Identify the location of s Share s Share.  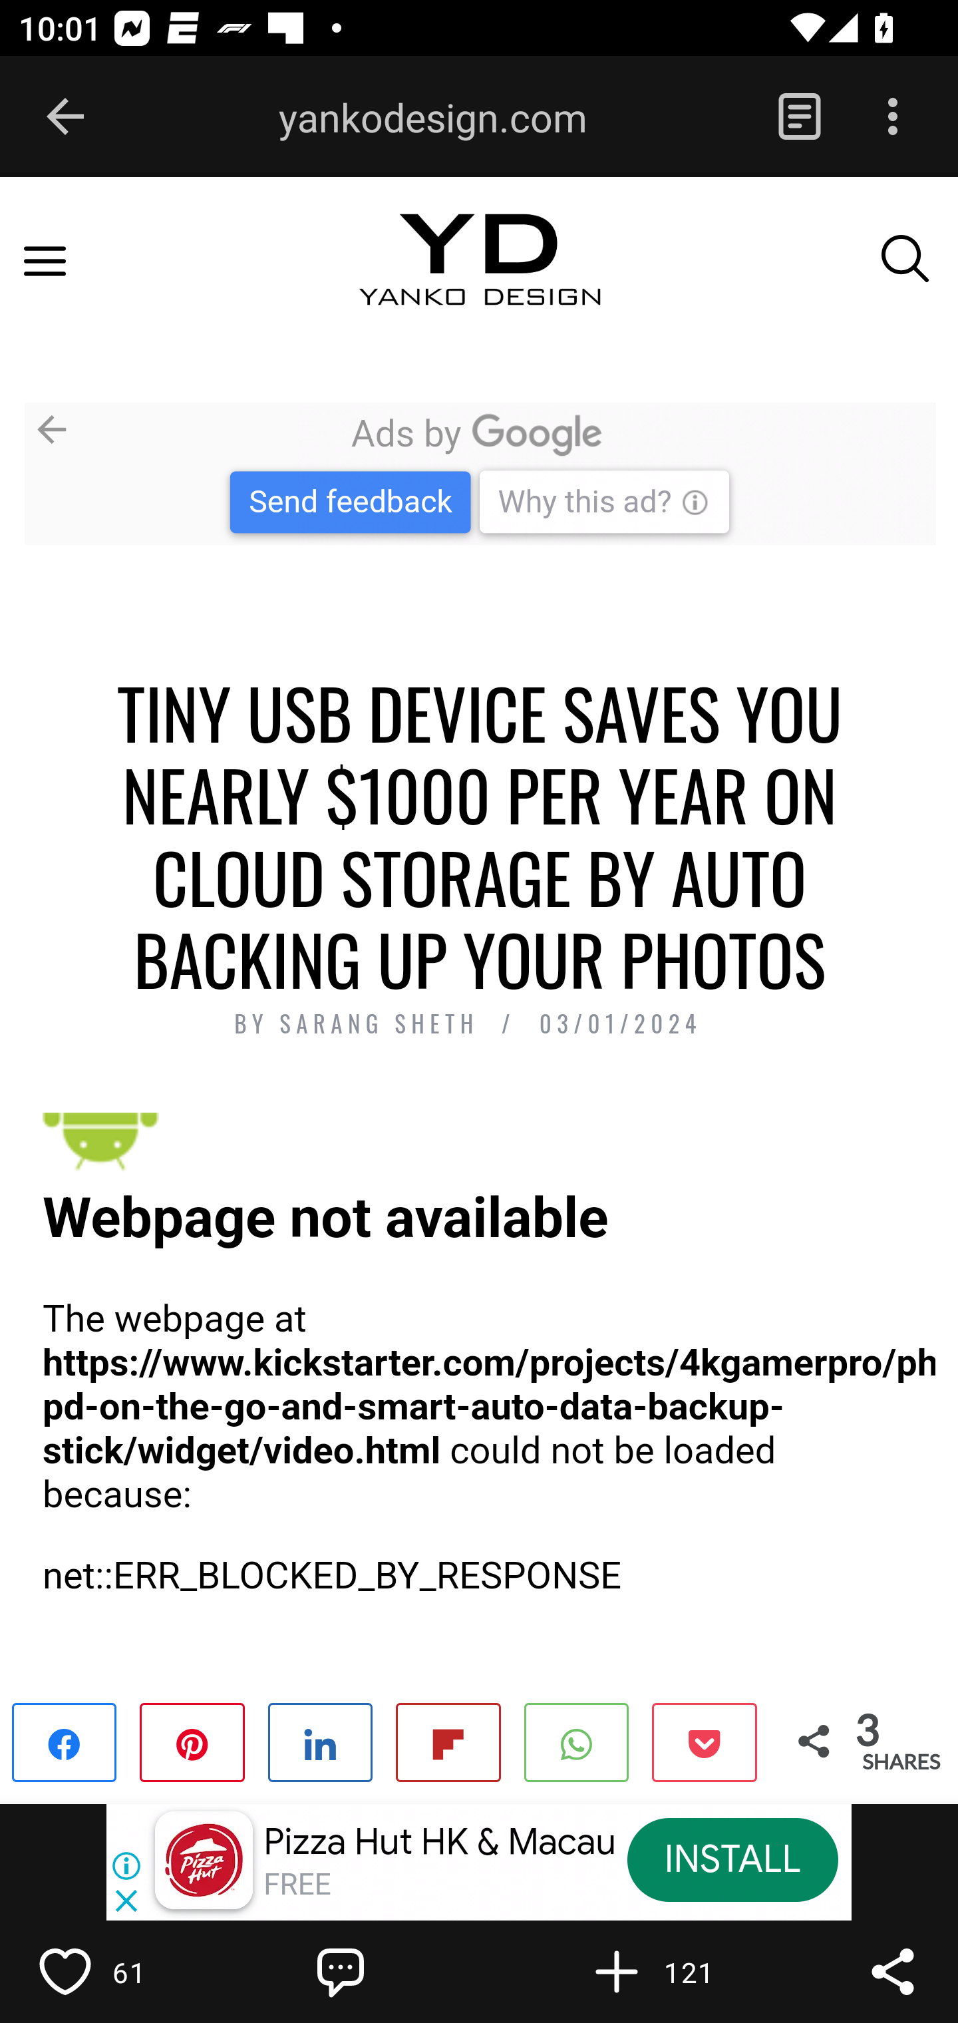
(321, 1741).